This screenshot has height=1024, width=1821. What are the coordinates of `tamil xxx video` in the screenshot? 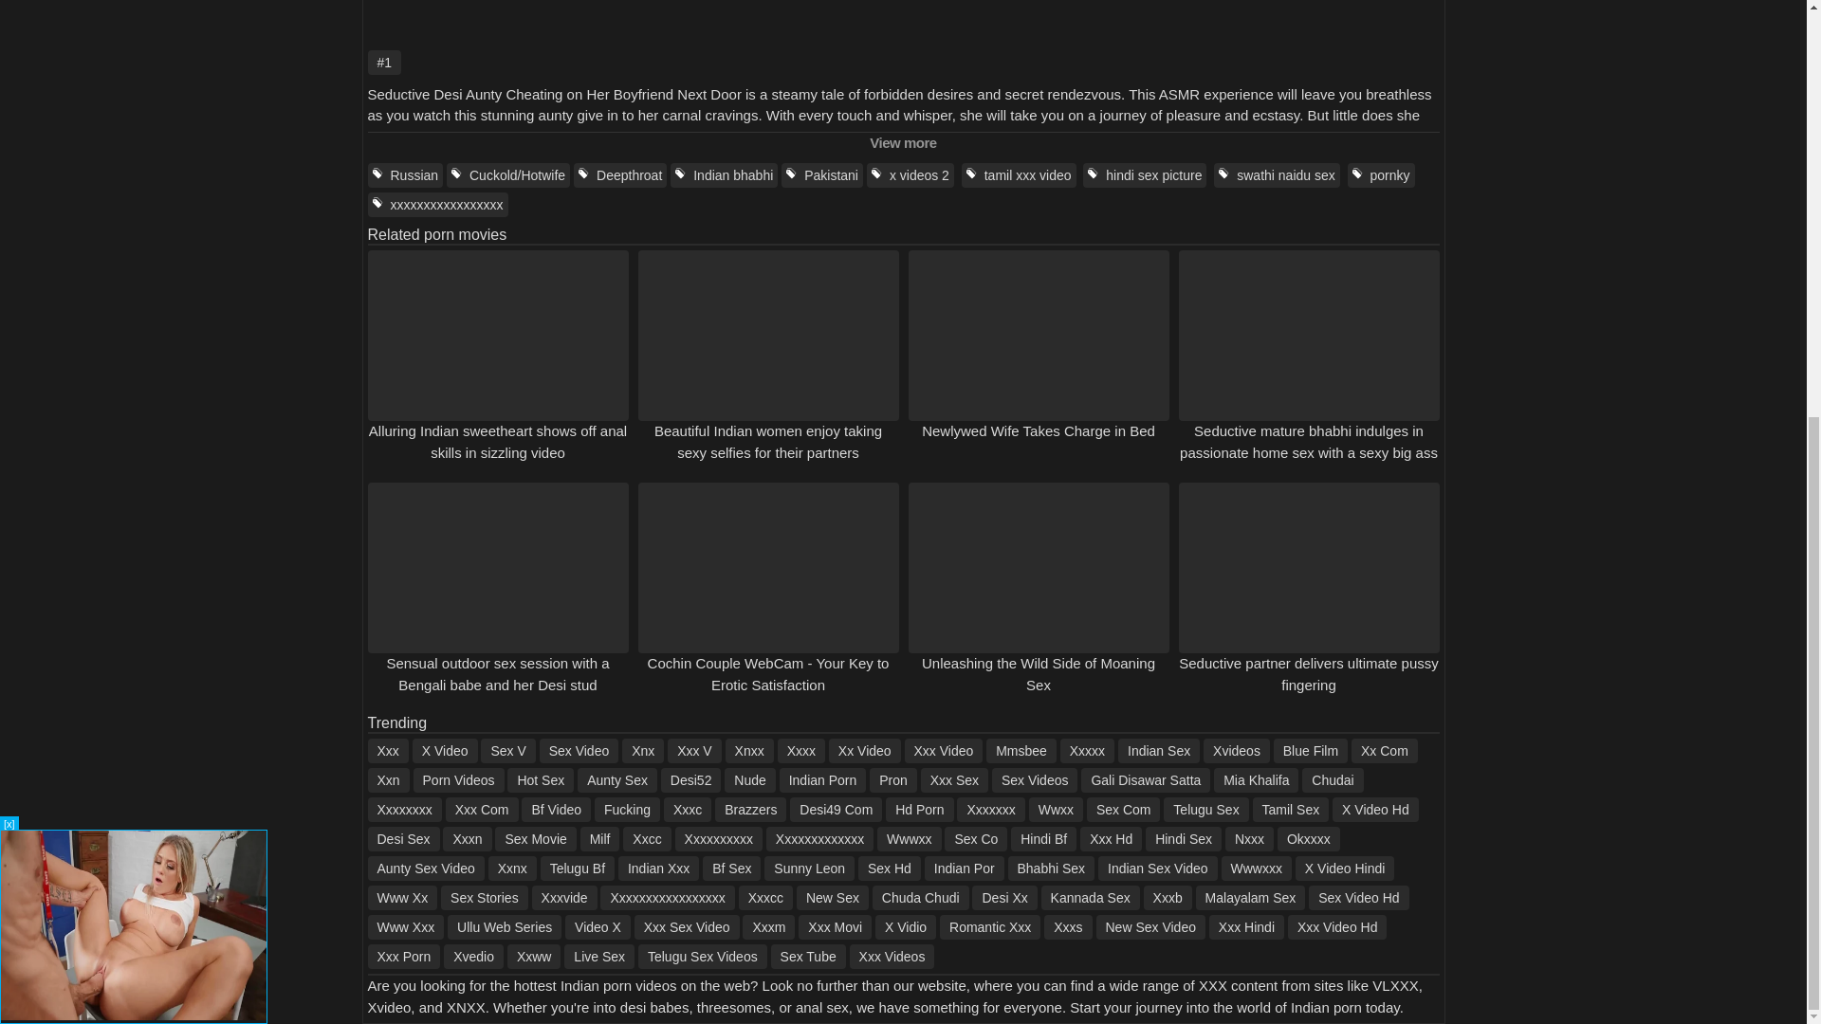 It's located at (1019, 174).